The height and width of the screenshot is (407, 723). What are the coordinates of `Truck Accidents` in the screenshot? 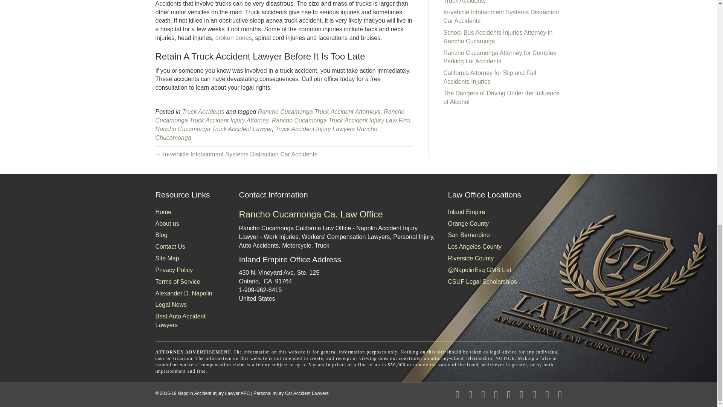 It's located at (203, 112).